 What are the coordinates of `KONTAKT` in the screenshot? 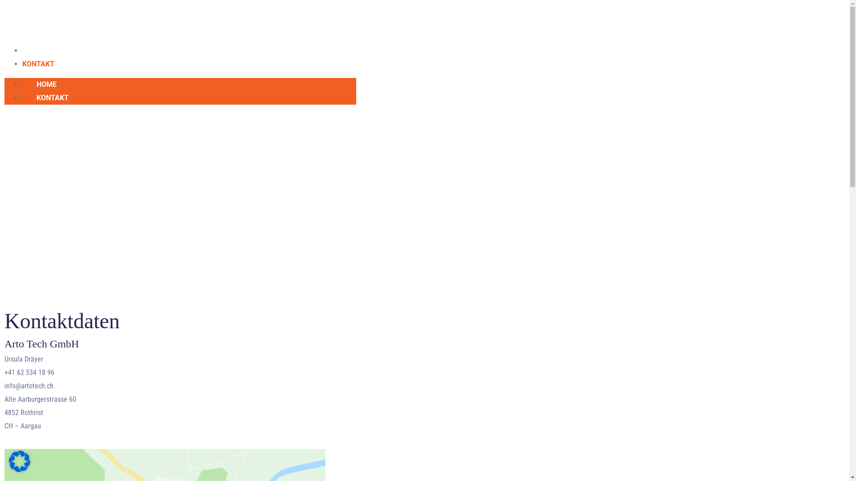 It's located at (53, 98).